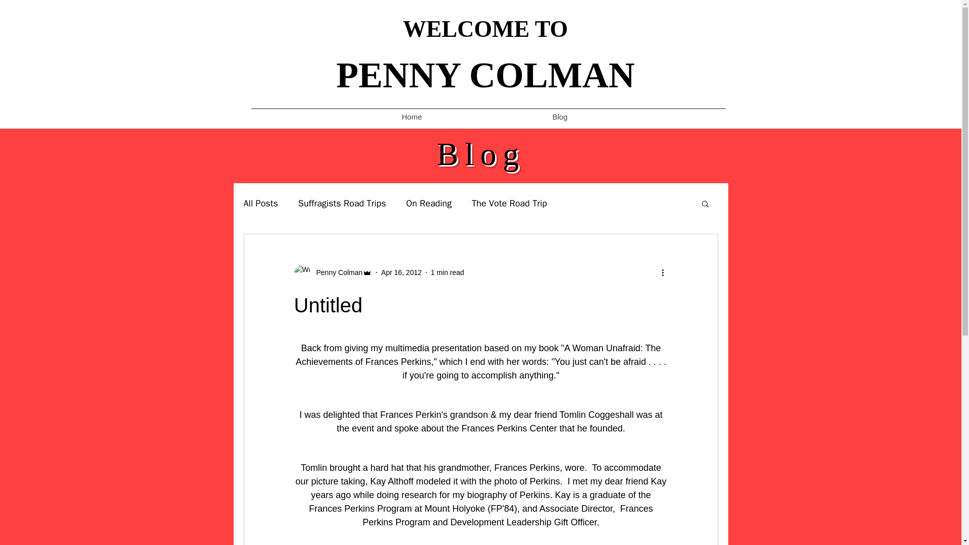 The image size is (969, 545). What do you see at coordinates (260, 203) in the screenshot?
I see `All Posts` at bounding box center [260, 203].